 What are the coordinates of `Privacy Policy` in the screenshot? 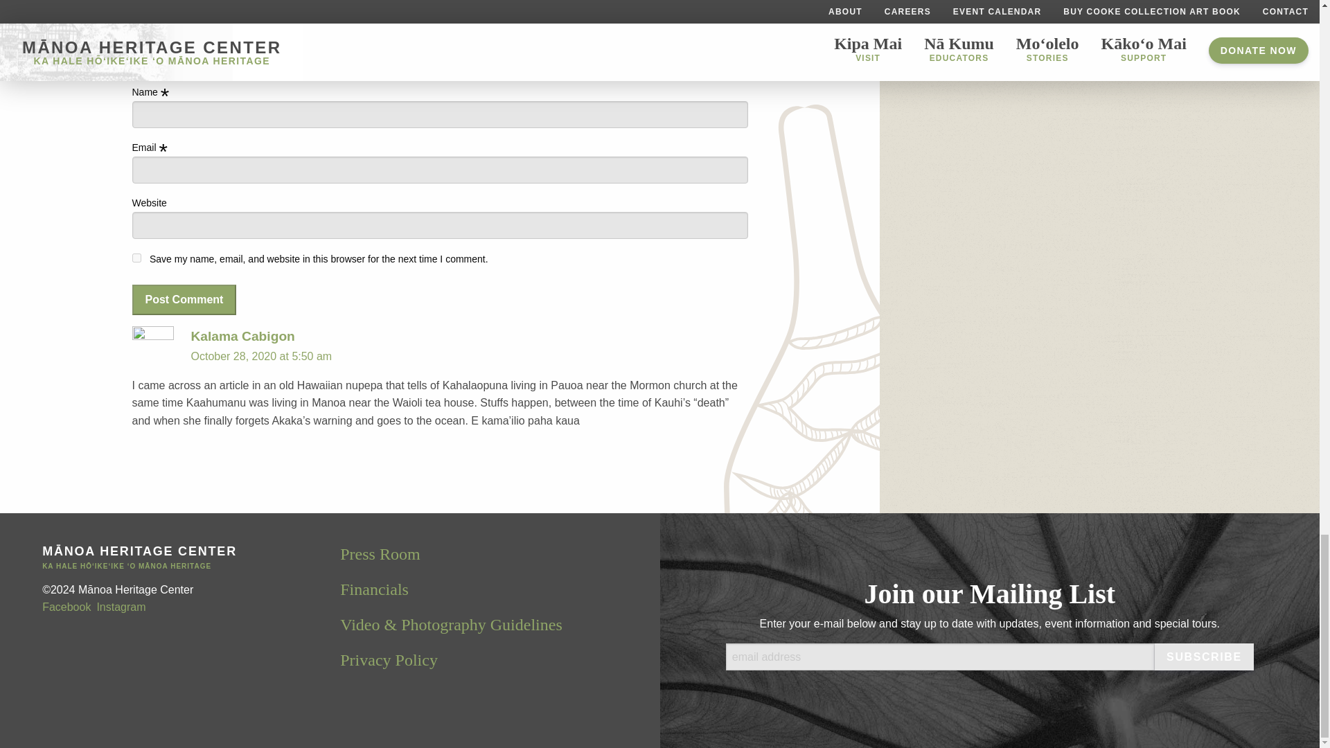 It's located at (389, 659).